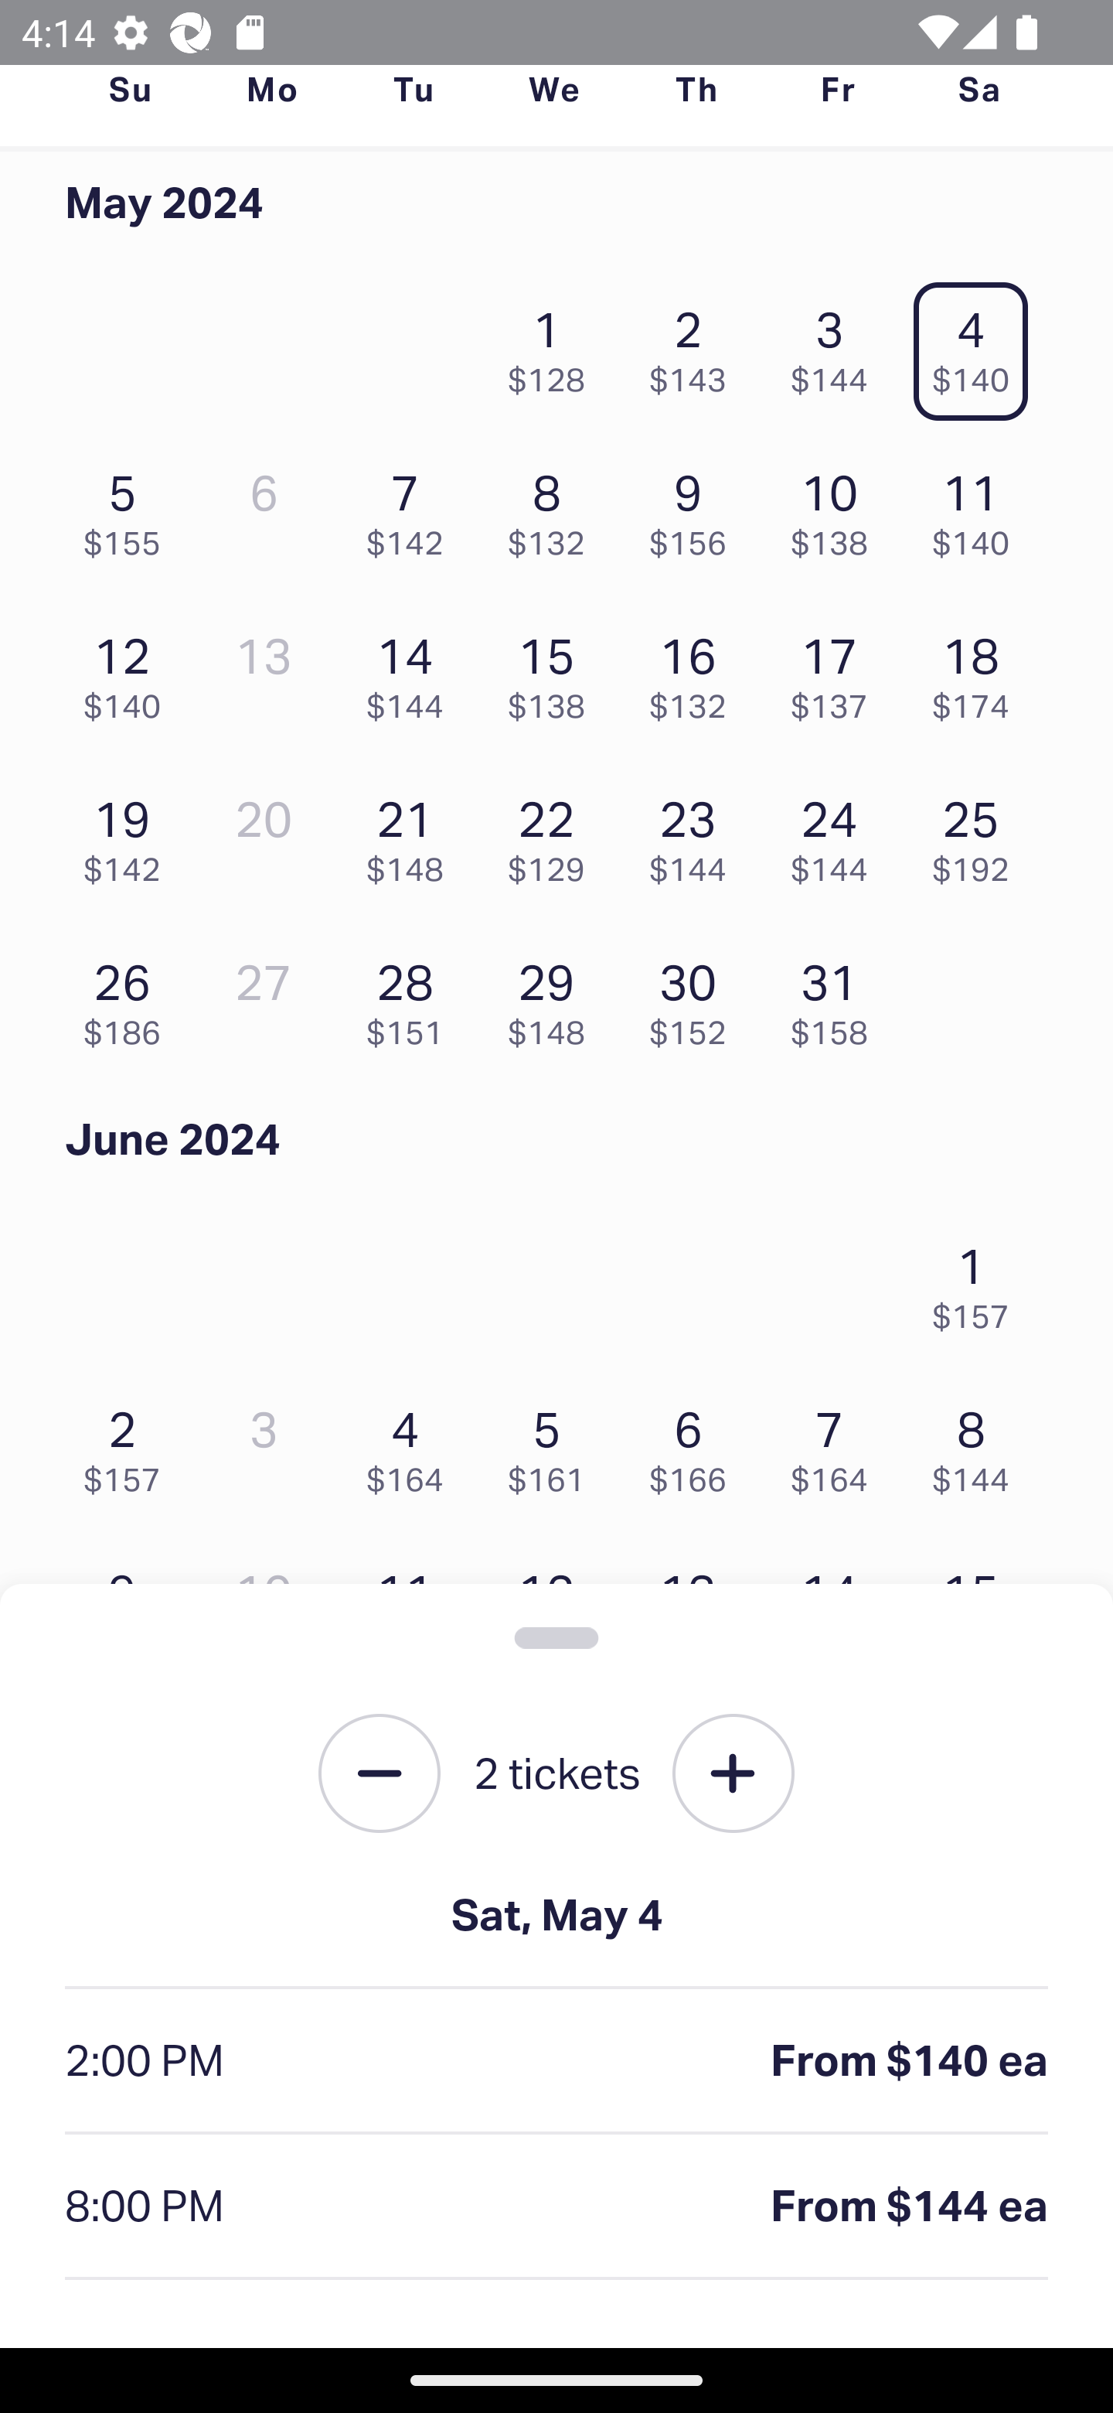  What do you see at coordinates (555, 1444) in the screenshot?
I see `5 $161` at bounding box center [555, 1444].